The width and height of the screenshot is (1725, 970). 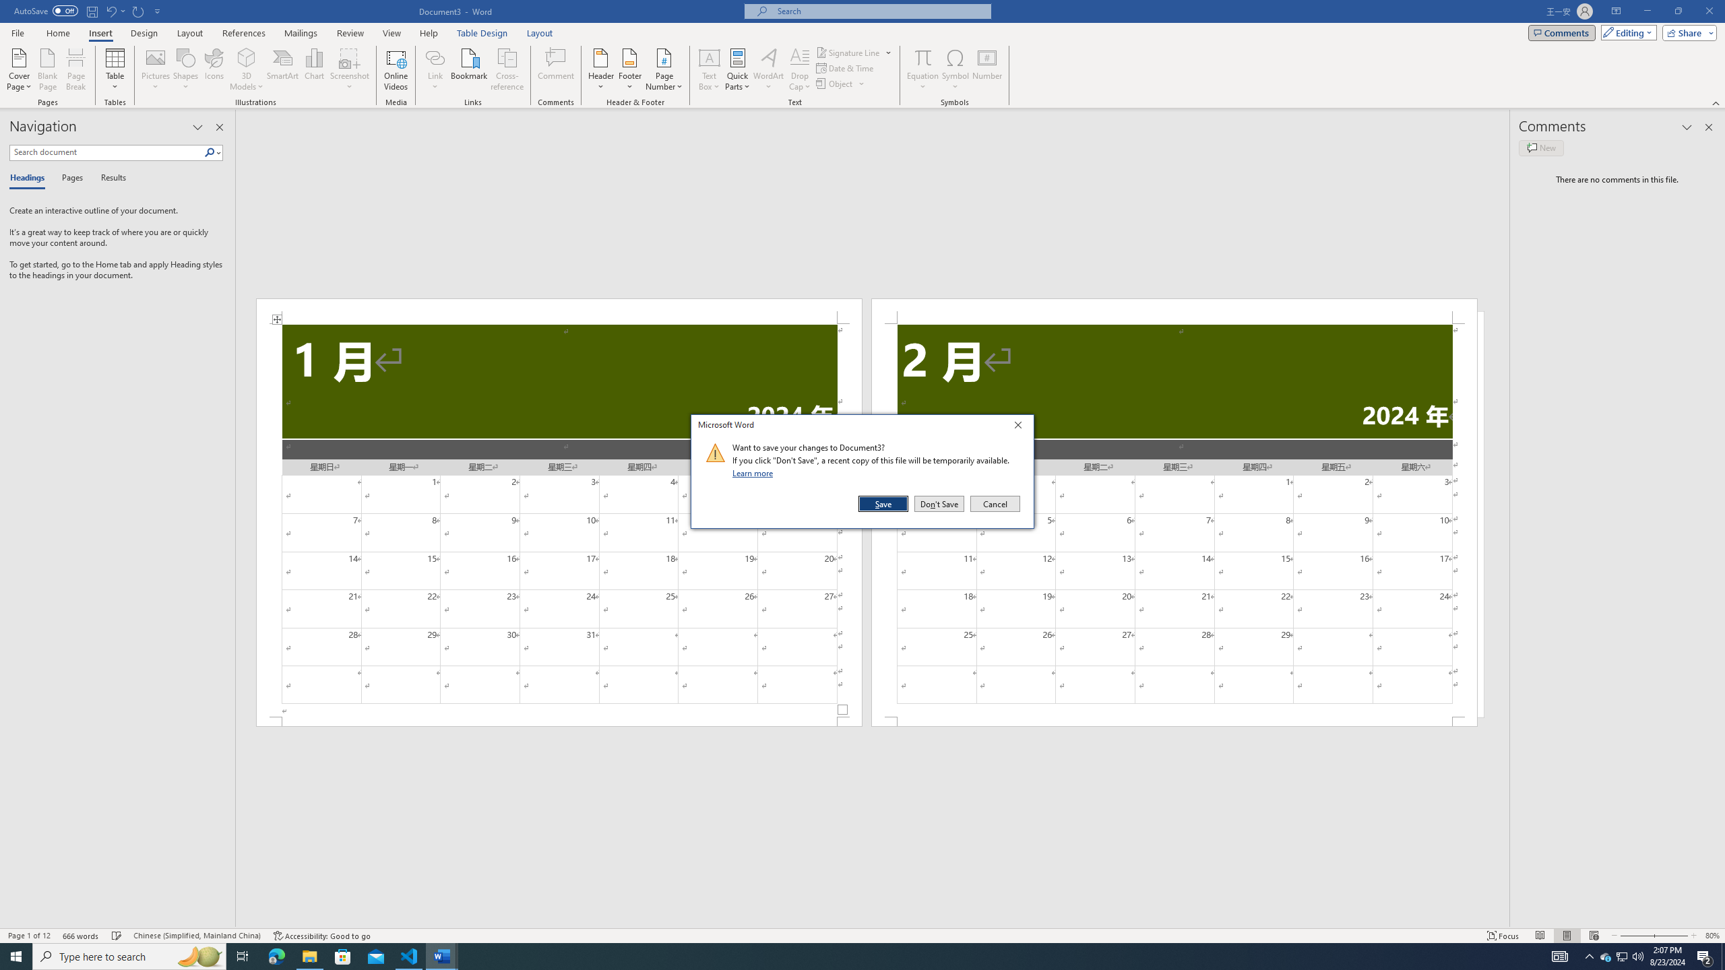 I want to click on Pages, so click(x=70, y=179).